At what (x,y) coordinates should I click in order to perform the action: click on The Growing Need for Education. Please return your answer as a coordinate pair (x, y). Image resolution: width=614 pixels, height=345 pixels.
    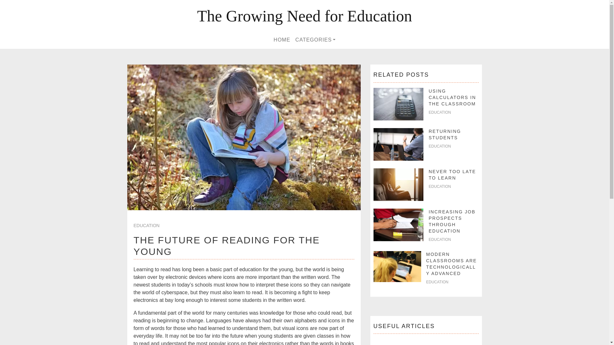
    Looking at the image, I should click on (304, 16).